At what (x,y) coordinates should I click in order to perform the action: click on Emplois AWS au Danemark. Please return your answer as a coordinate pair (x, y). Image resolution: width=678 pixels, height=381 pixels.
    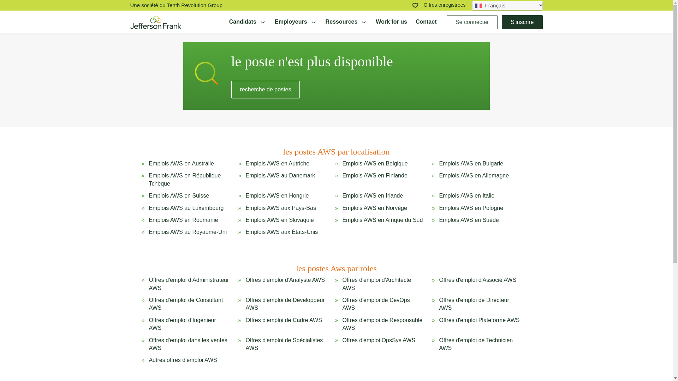
    Looking at the image, I should click on (280, 180).